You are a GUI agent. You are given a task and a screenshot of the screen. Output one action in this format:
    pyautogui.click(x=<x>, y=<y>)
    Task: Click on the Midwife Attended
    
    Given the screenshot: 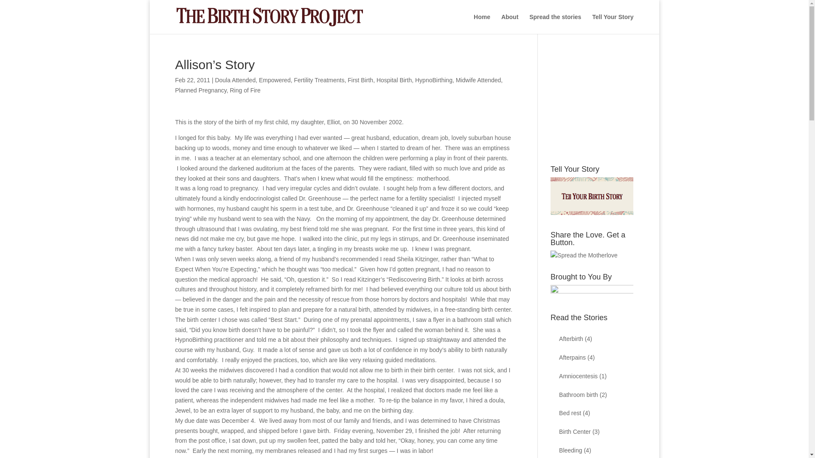 What is the action you would take?
    pyautogui.click(x=478, y=80)
    